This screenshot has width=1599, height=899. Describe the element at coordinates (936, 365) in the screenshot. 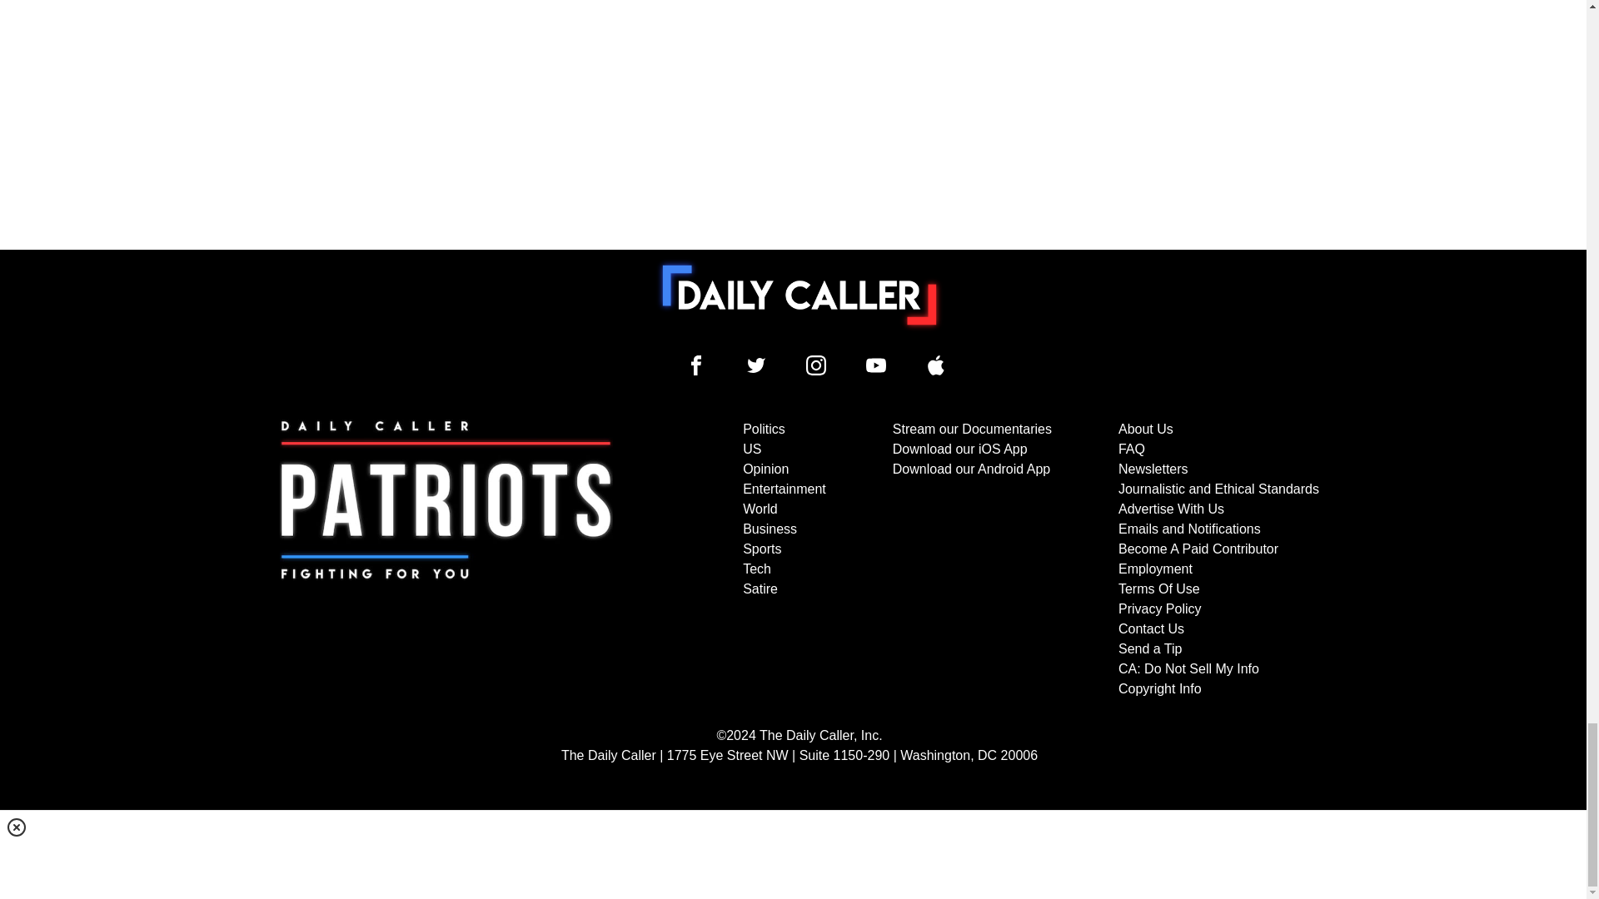

I see `Daily Caller YouTube` at that location.